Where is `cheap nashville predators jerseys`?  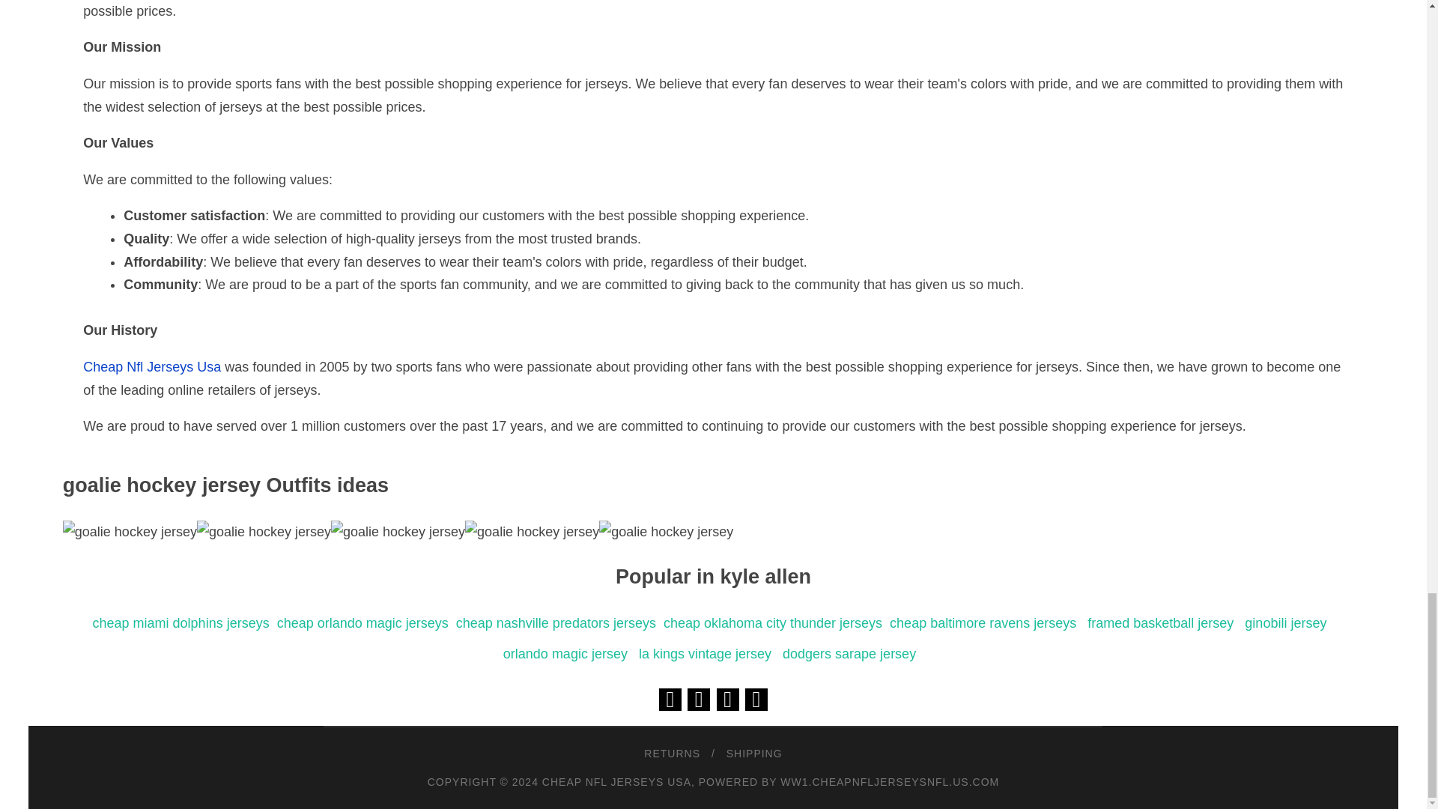
cheap nashville predators jerseys is located at coordinates (556, 623).